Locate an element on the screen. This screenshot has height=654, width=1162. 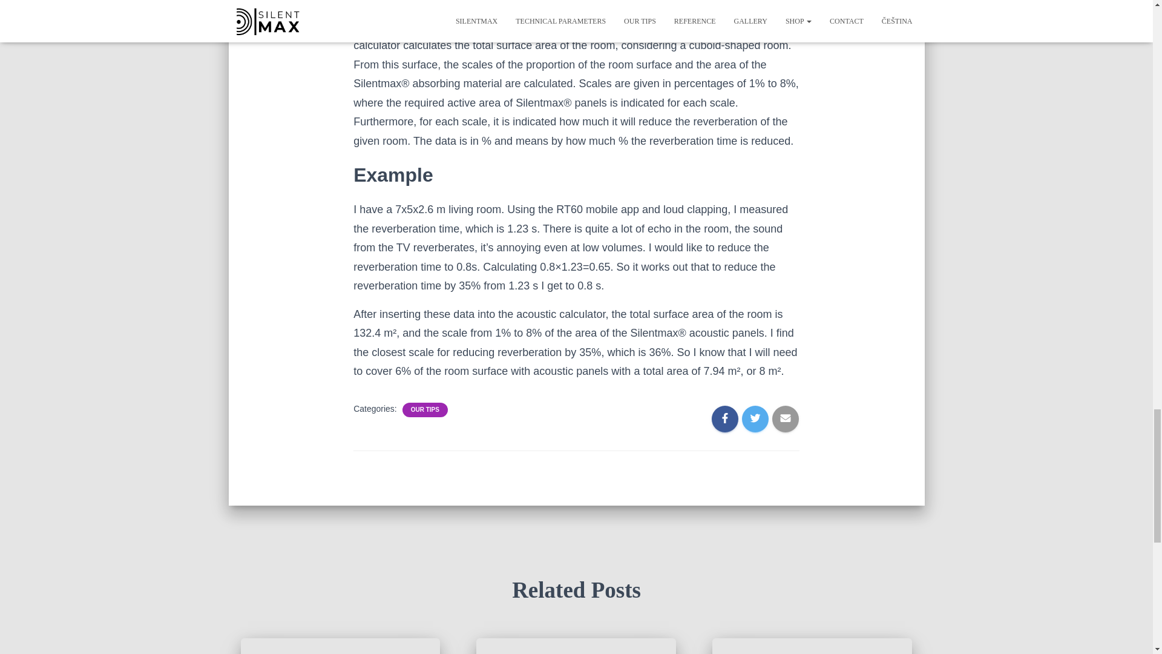
OUR TIPS is located at coordinates (425, 409).